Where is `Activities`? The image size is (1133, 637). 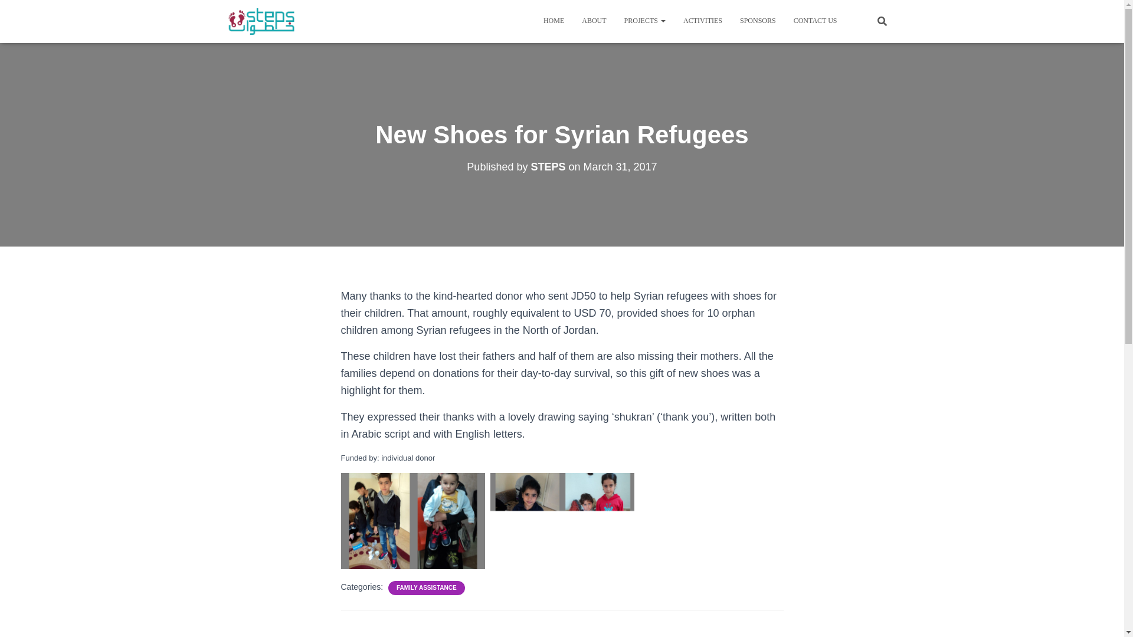 Activities is located at coordinates (702, 20).